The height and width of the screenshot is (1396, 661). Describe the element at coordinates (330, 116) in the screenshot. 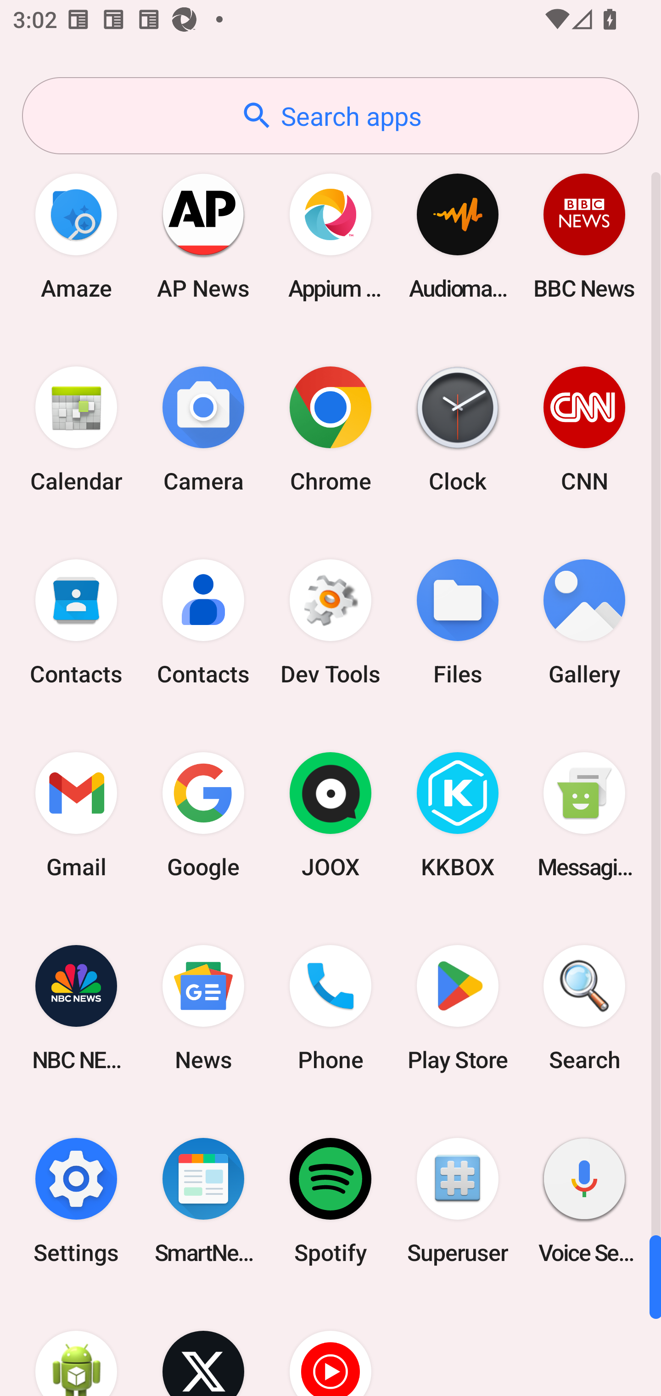

I see `  Search apps` at that location.